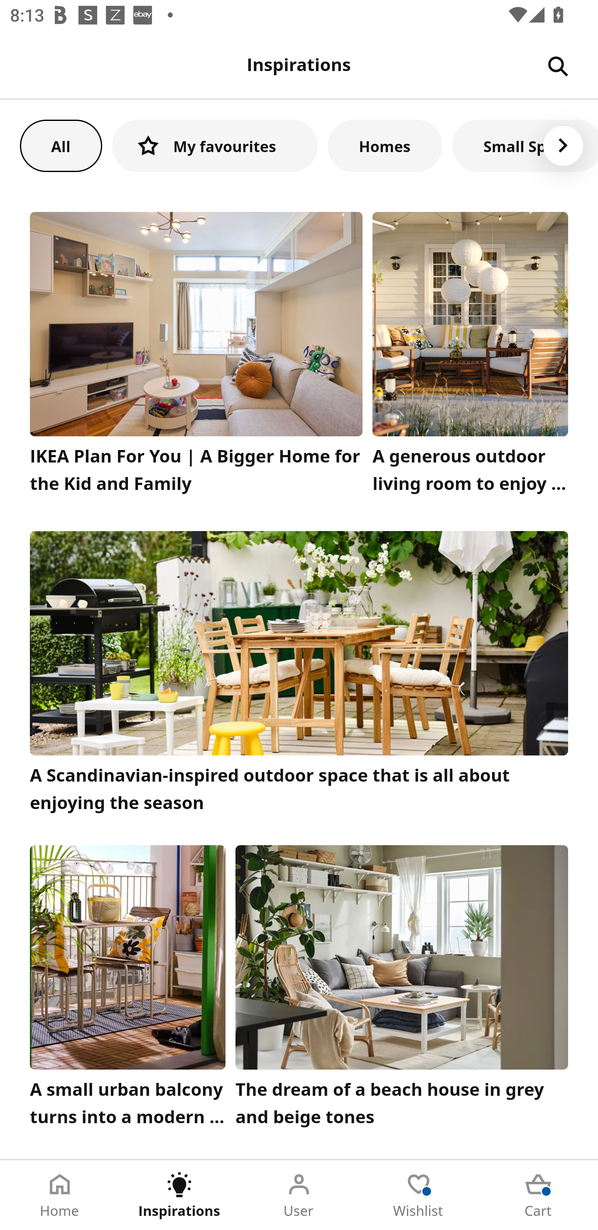  What do you see at coordinates (419, 1195) in the screenshot?
I see `Wishlist
Tab 4 of 5` at bounding box center [419, 1195].